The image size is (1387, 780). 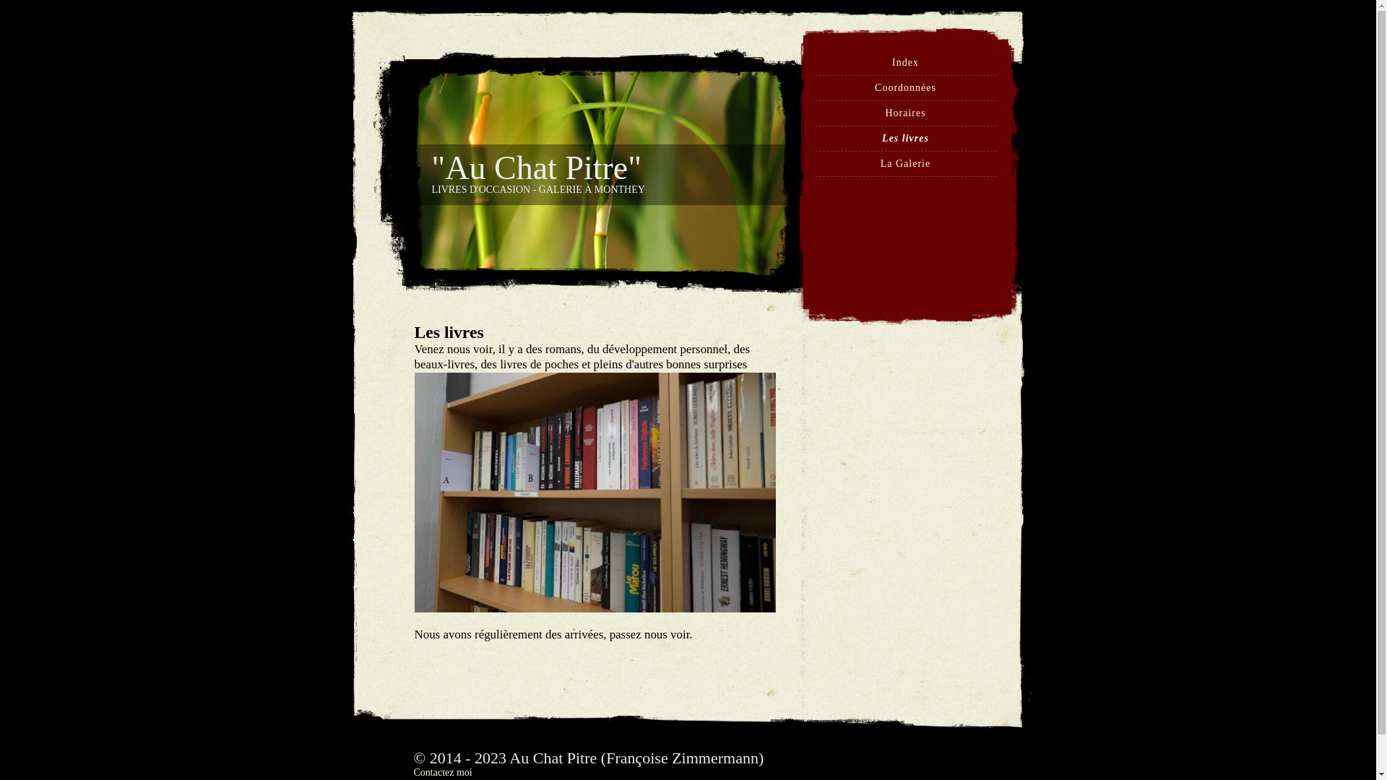 I want to click on La Galerie, so click(x=906, y=163).